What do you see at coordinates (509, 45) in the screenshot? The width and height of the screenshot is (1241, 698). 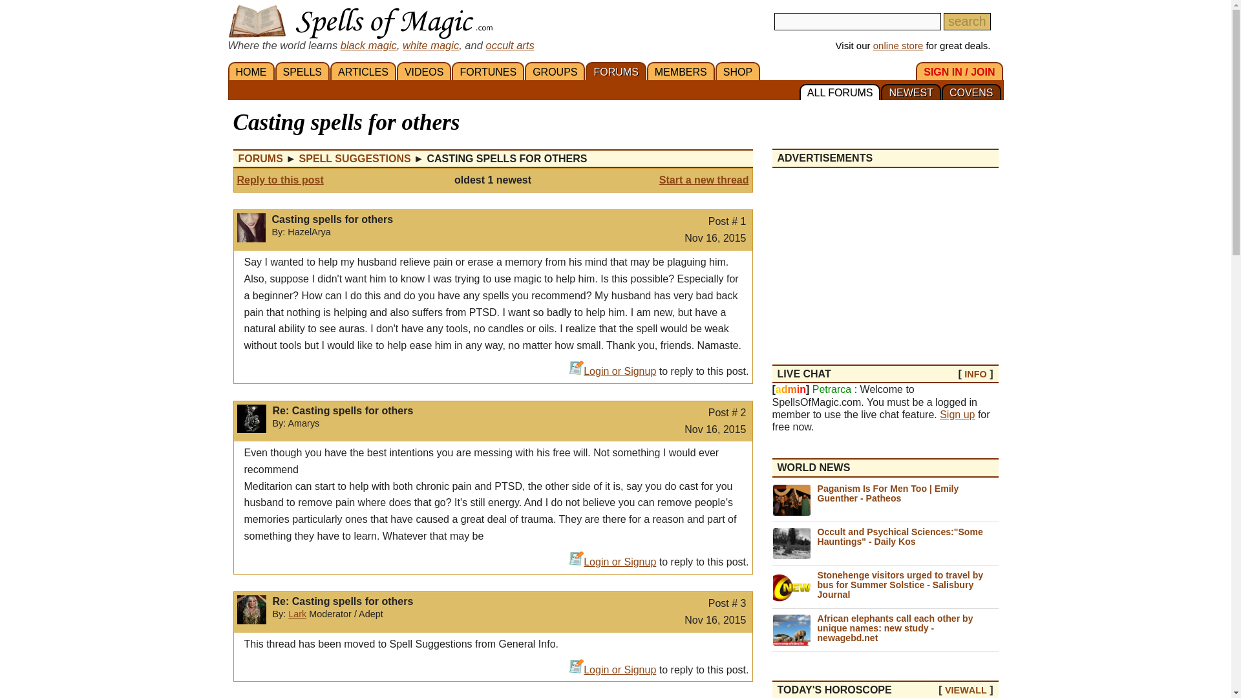 I see `occult arts` at bounding box center [509, 45].